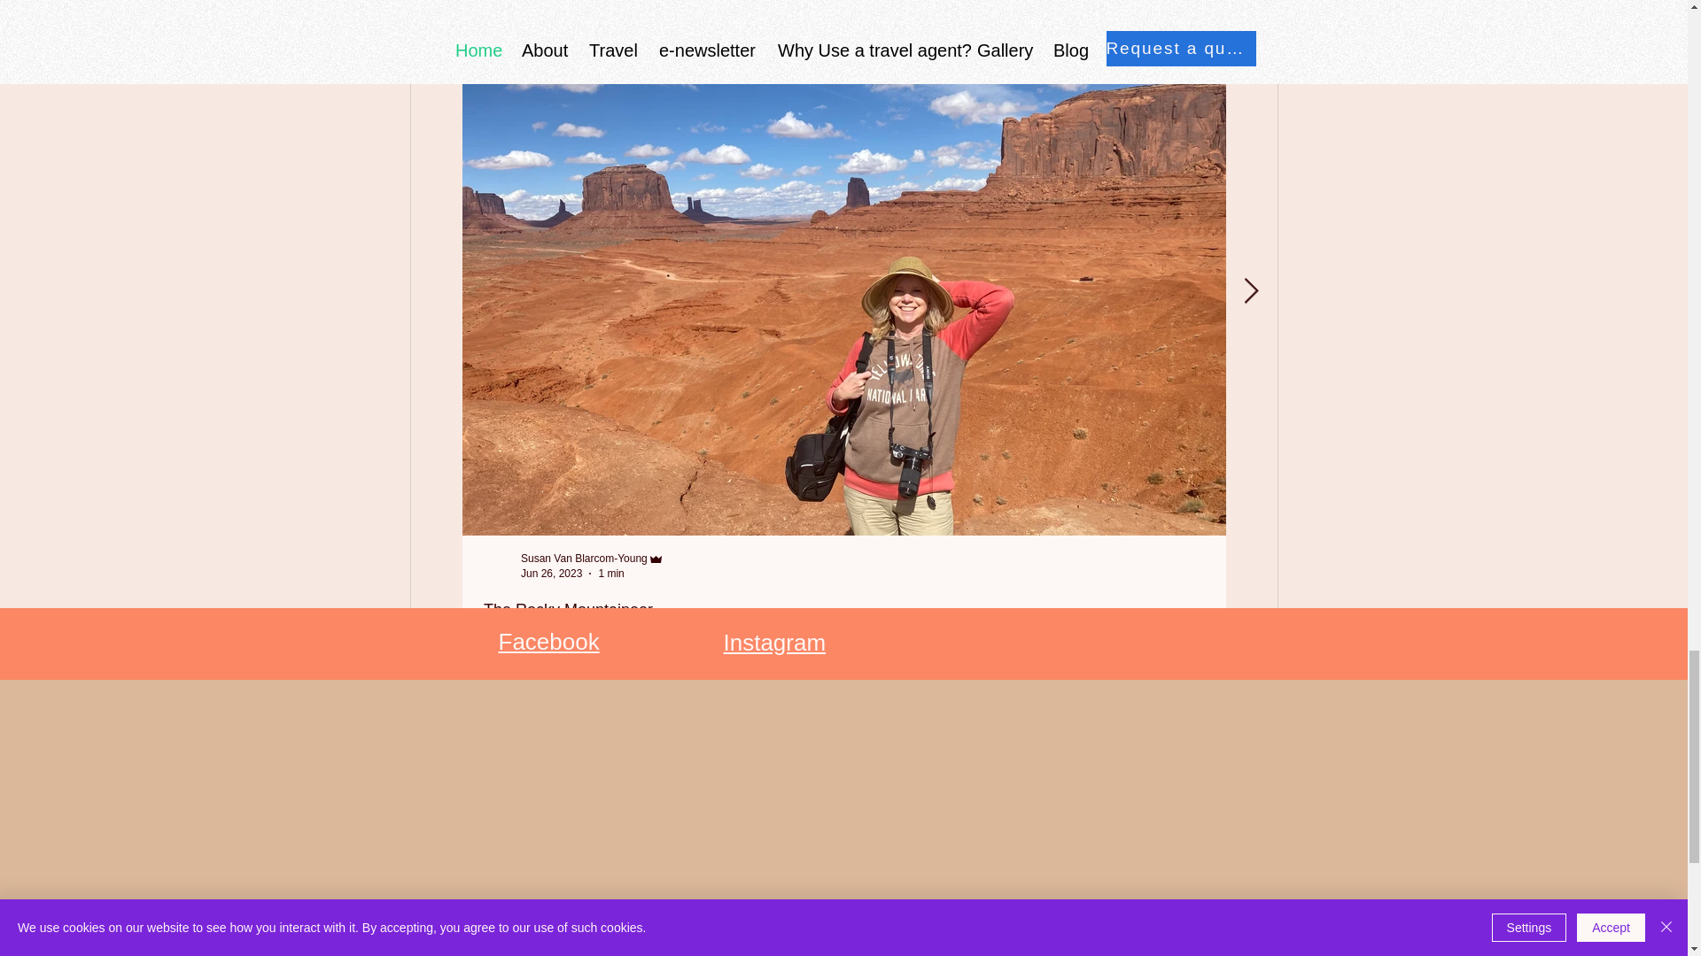 The width and height of the screenshot is (1701, 956). I want to click on 1 min, so click(611, 573).